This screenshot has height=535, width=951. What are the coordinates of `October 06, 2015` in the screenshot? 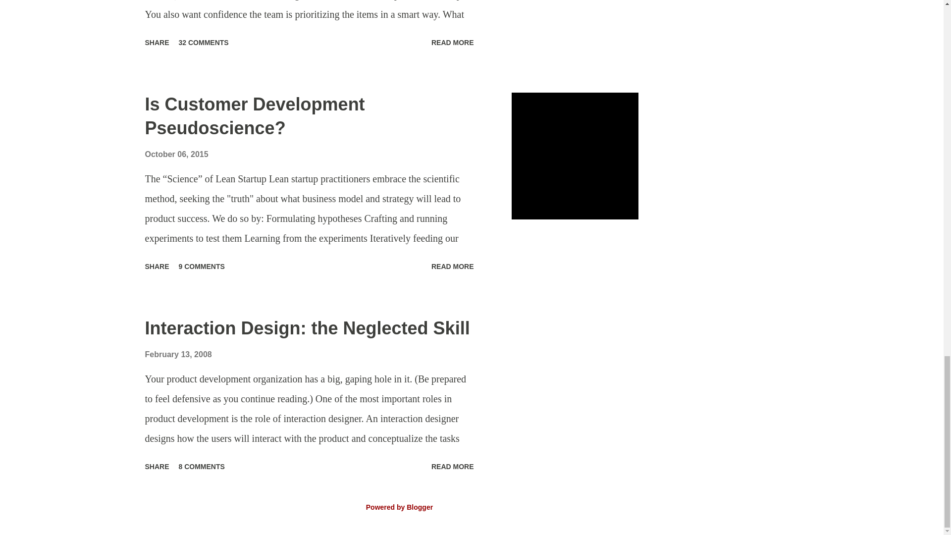 It's located at (176, 154).